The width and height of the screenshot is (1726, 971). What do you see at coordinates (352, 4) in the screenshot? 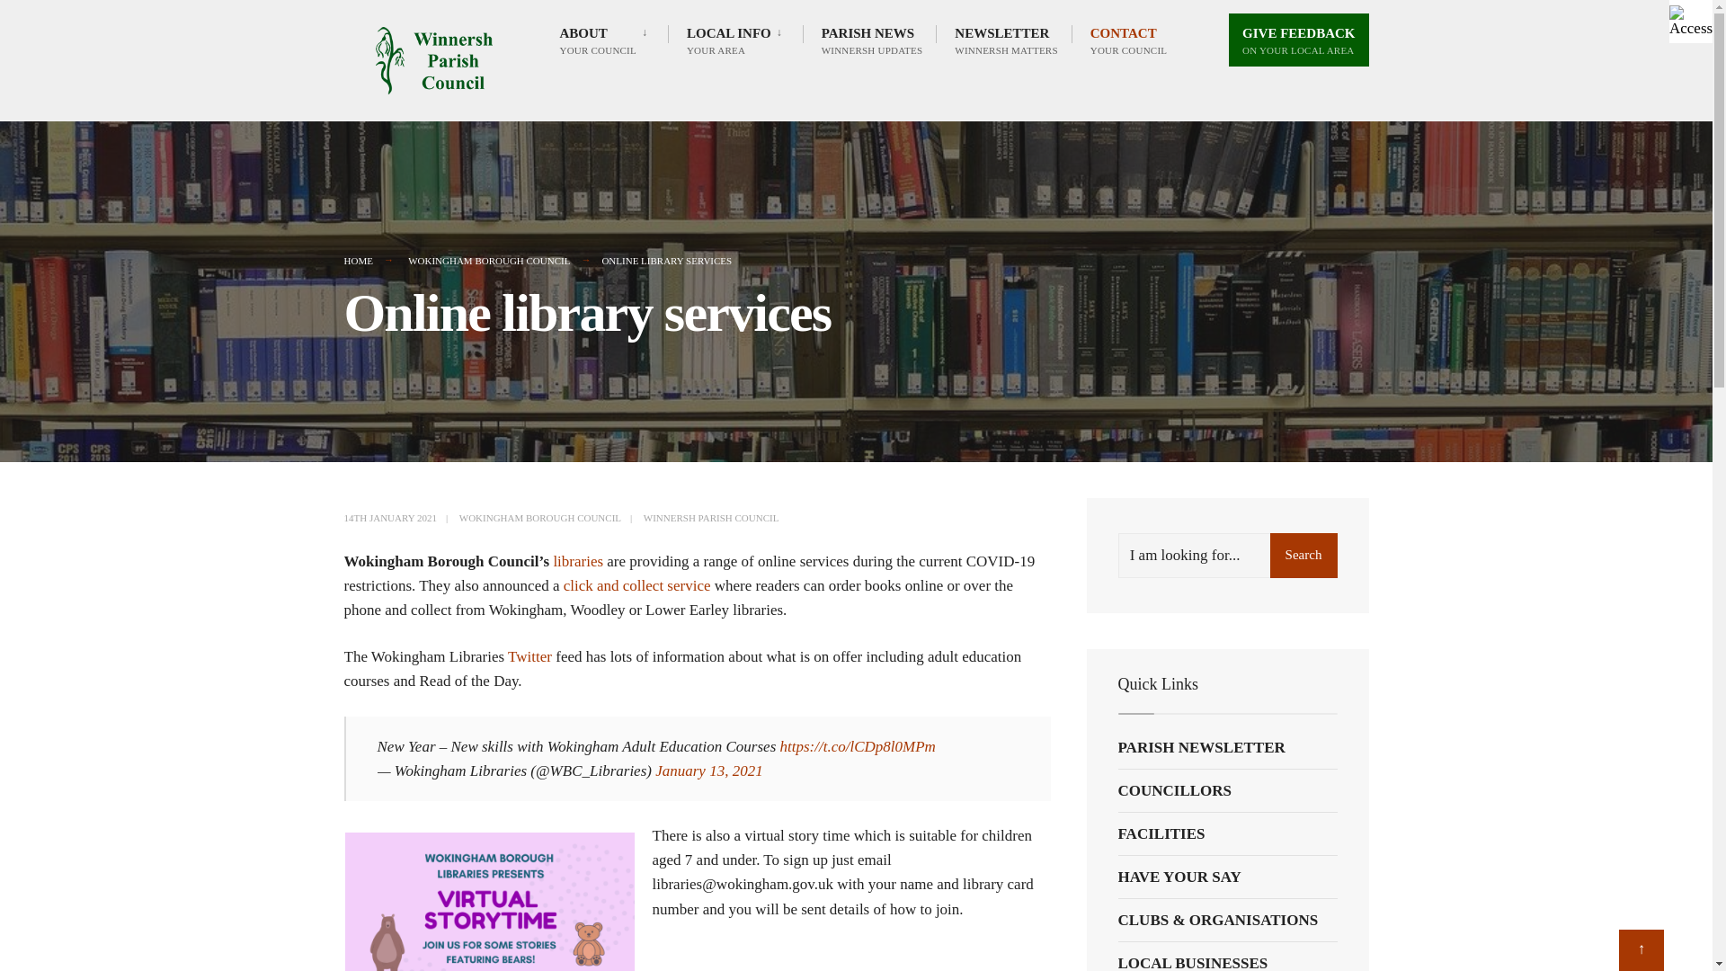
I see `Skip to content` at bounding box center [352, 4].